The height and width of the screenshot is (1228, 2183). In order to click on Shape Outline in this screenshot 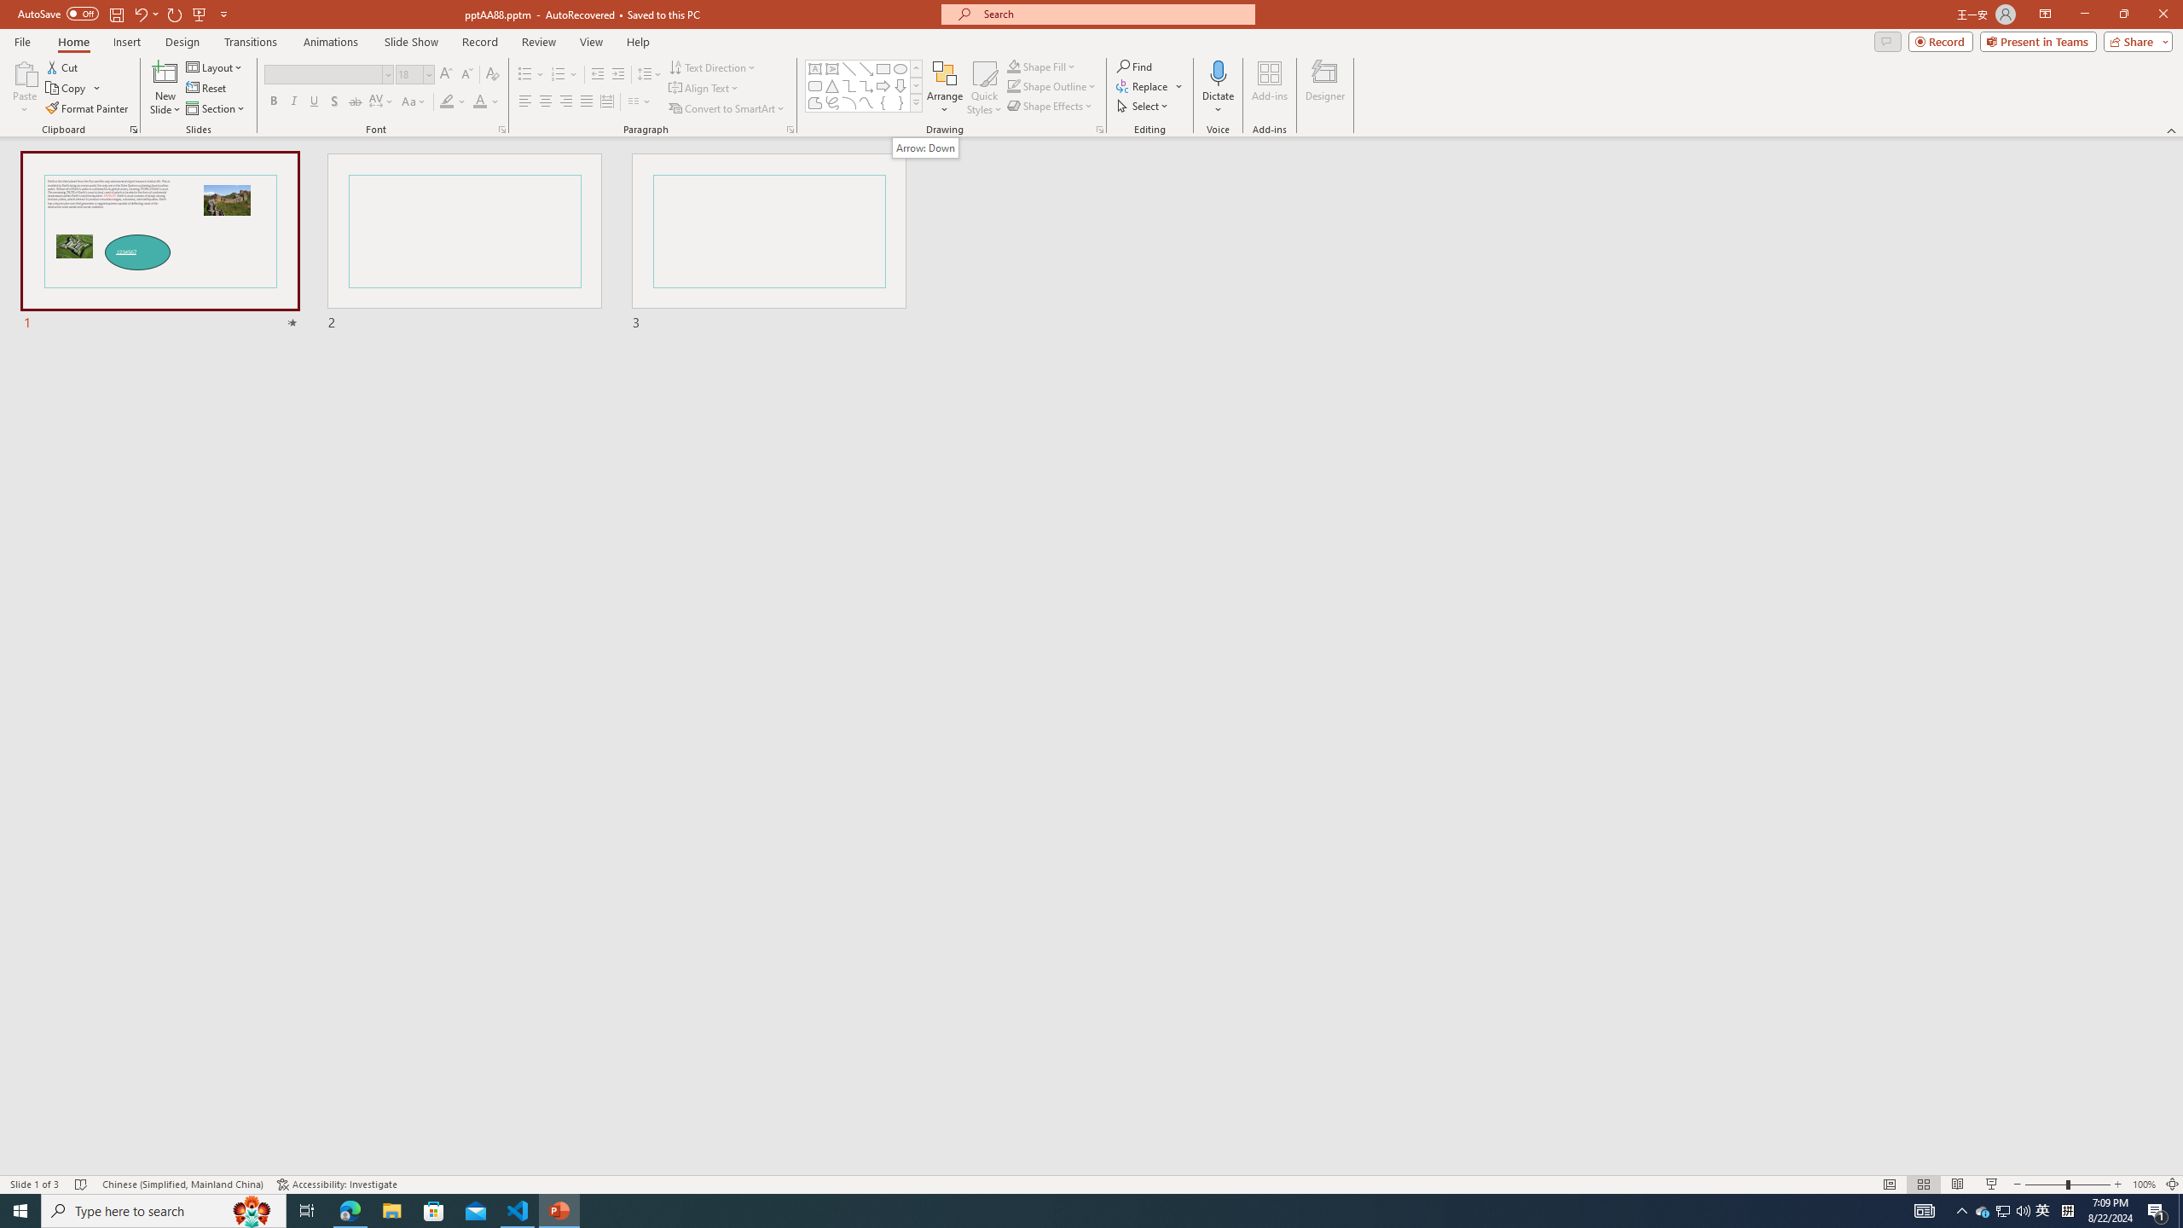, I will do `click(1052, 85)`.